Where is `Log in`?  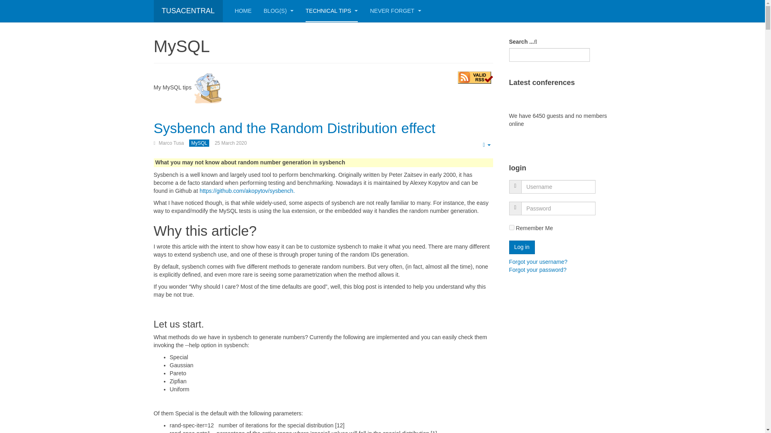 Log in is located at coordinates (522, 247).